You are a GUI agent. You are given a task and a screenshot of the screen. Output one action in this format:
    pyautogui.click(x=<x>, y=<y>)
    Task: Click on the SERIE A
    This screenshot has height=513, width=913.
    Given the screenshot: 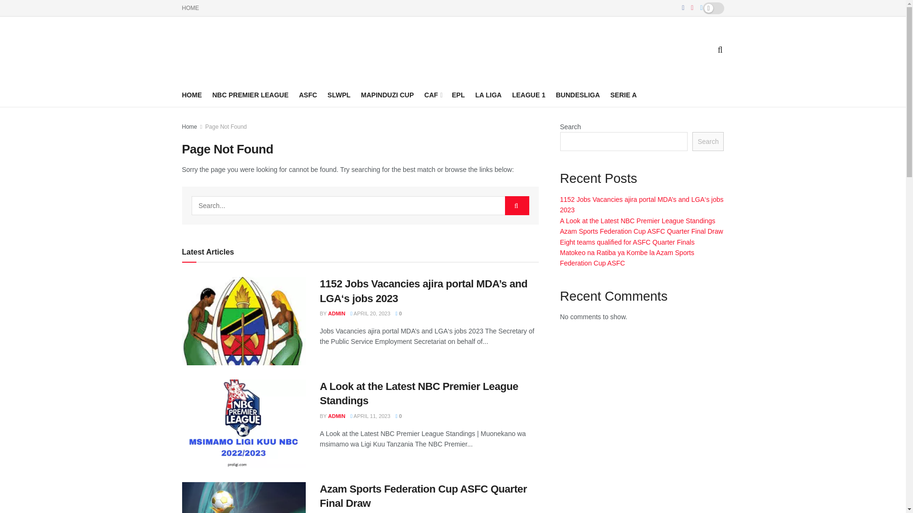 What is the action you would take?
    pyautogui.click(x=624, y=95)
    